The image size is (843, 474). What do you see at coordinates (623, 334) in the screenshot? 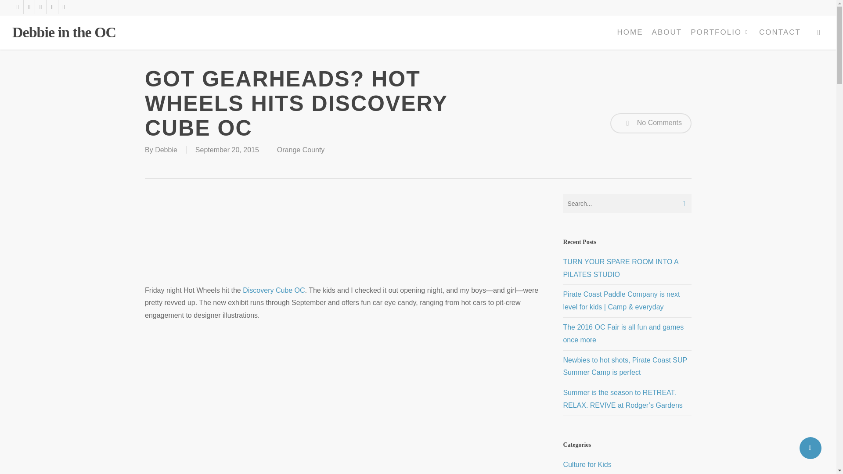
I see `The 2016 OC Fair is all fun and games once more` at bounding box center [623, 334].